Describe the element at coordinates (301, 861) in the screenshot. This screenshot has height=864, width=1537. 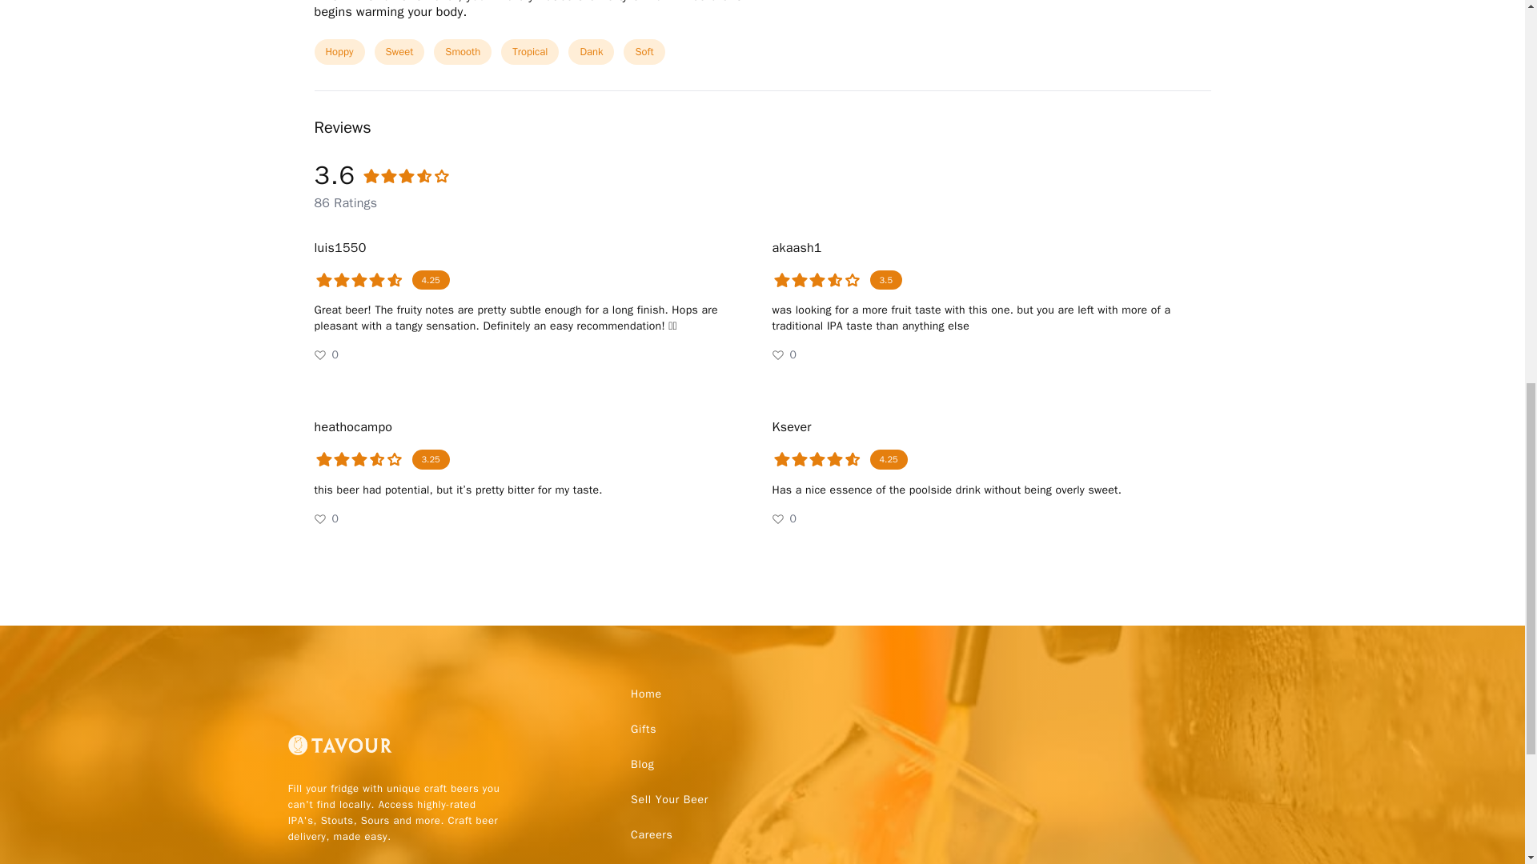
I see `Twitter` at that location.